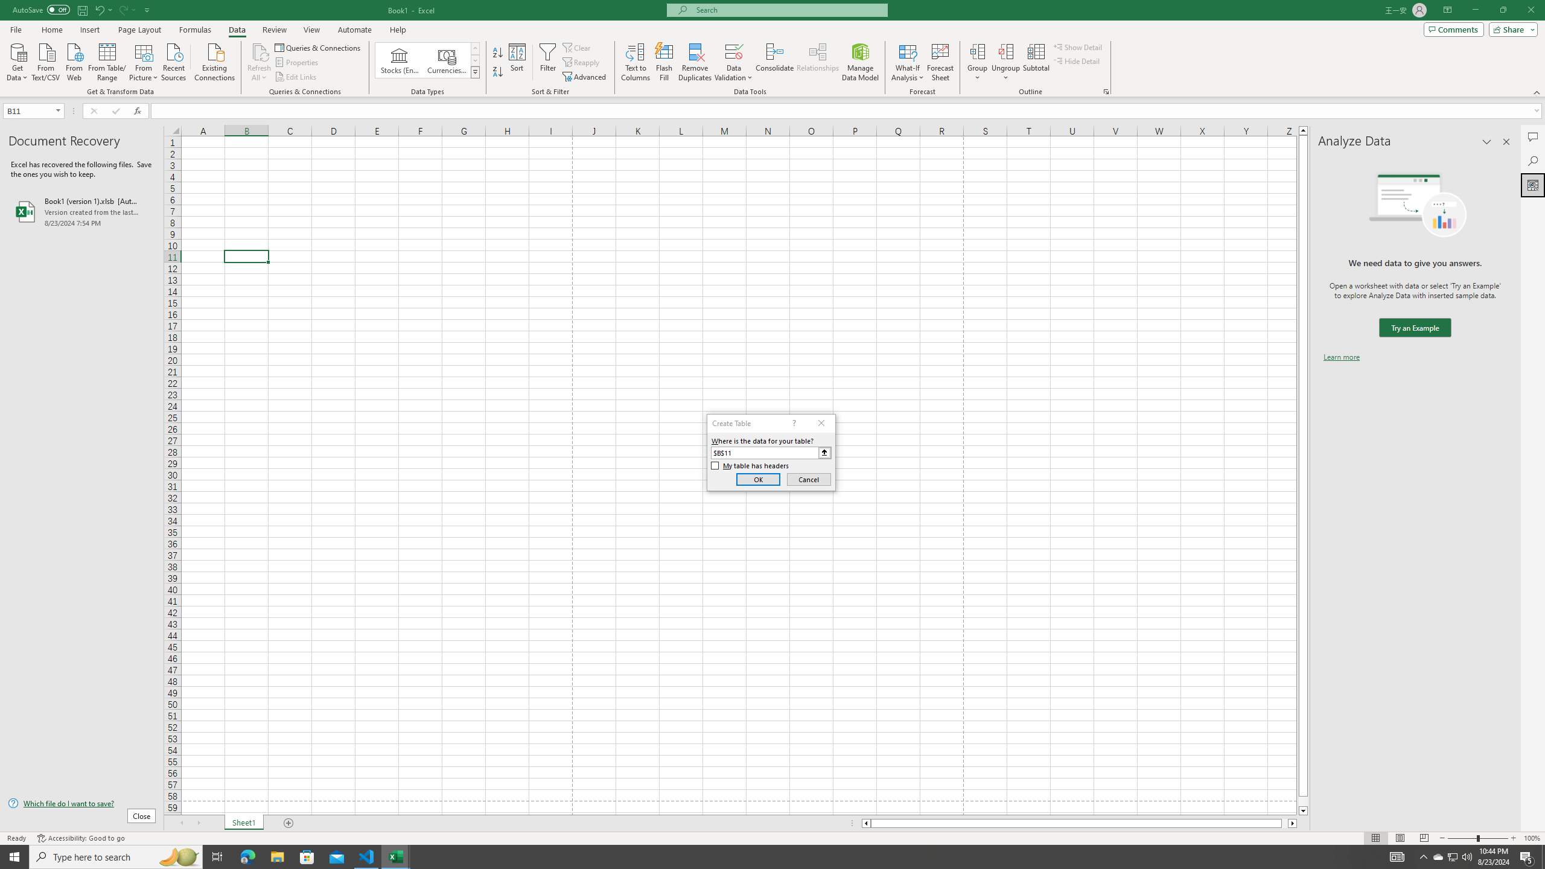 Image resolution: width=1545 pixels, height=869 pixels. What do you see at coordinates (1453, 29) in the screenshot?
I see `Comments` at bounding box center [1453, 29].